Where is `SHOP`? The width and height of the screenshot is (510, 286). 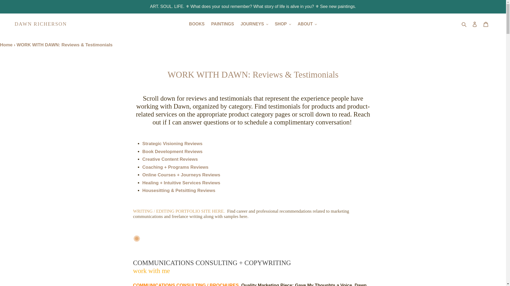
SHOP is located at coordinates (283, 24).